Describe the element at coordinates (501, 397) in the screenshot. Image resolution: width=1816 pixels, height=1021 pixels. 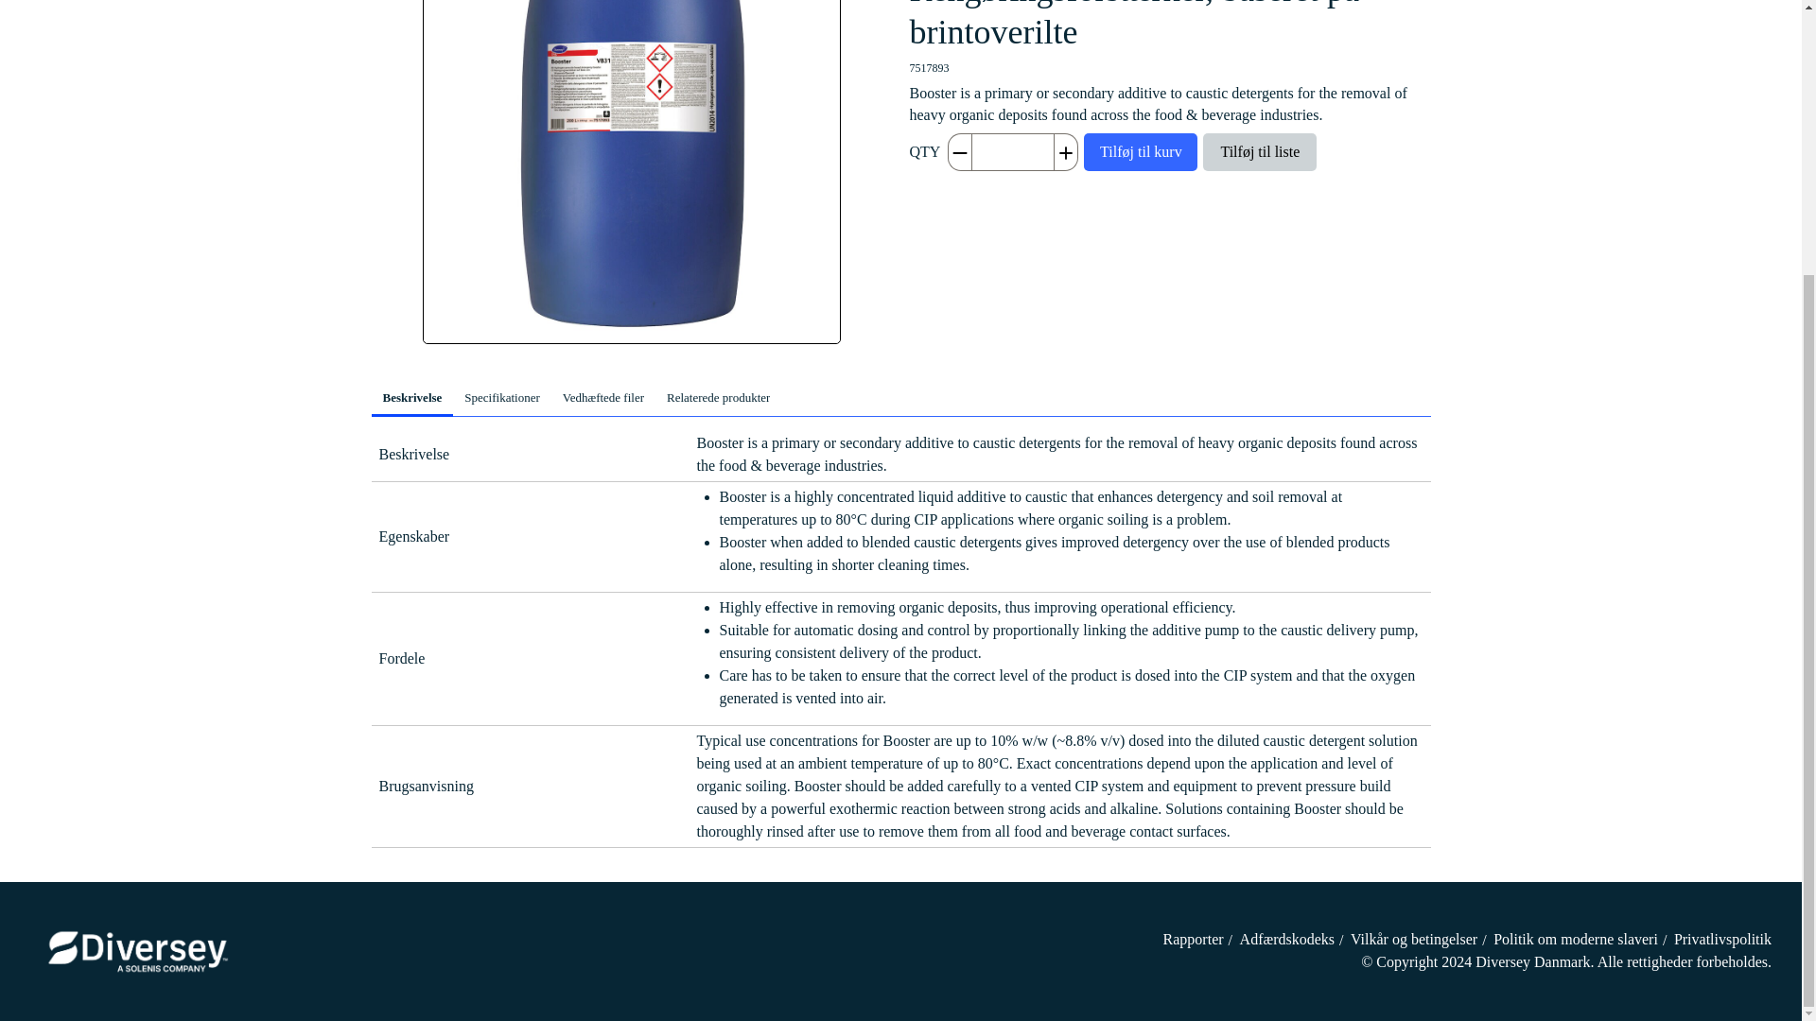
I see `Specifikationer` at that location.